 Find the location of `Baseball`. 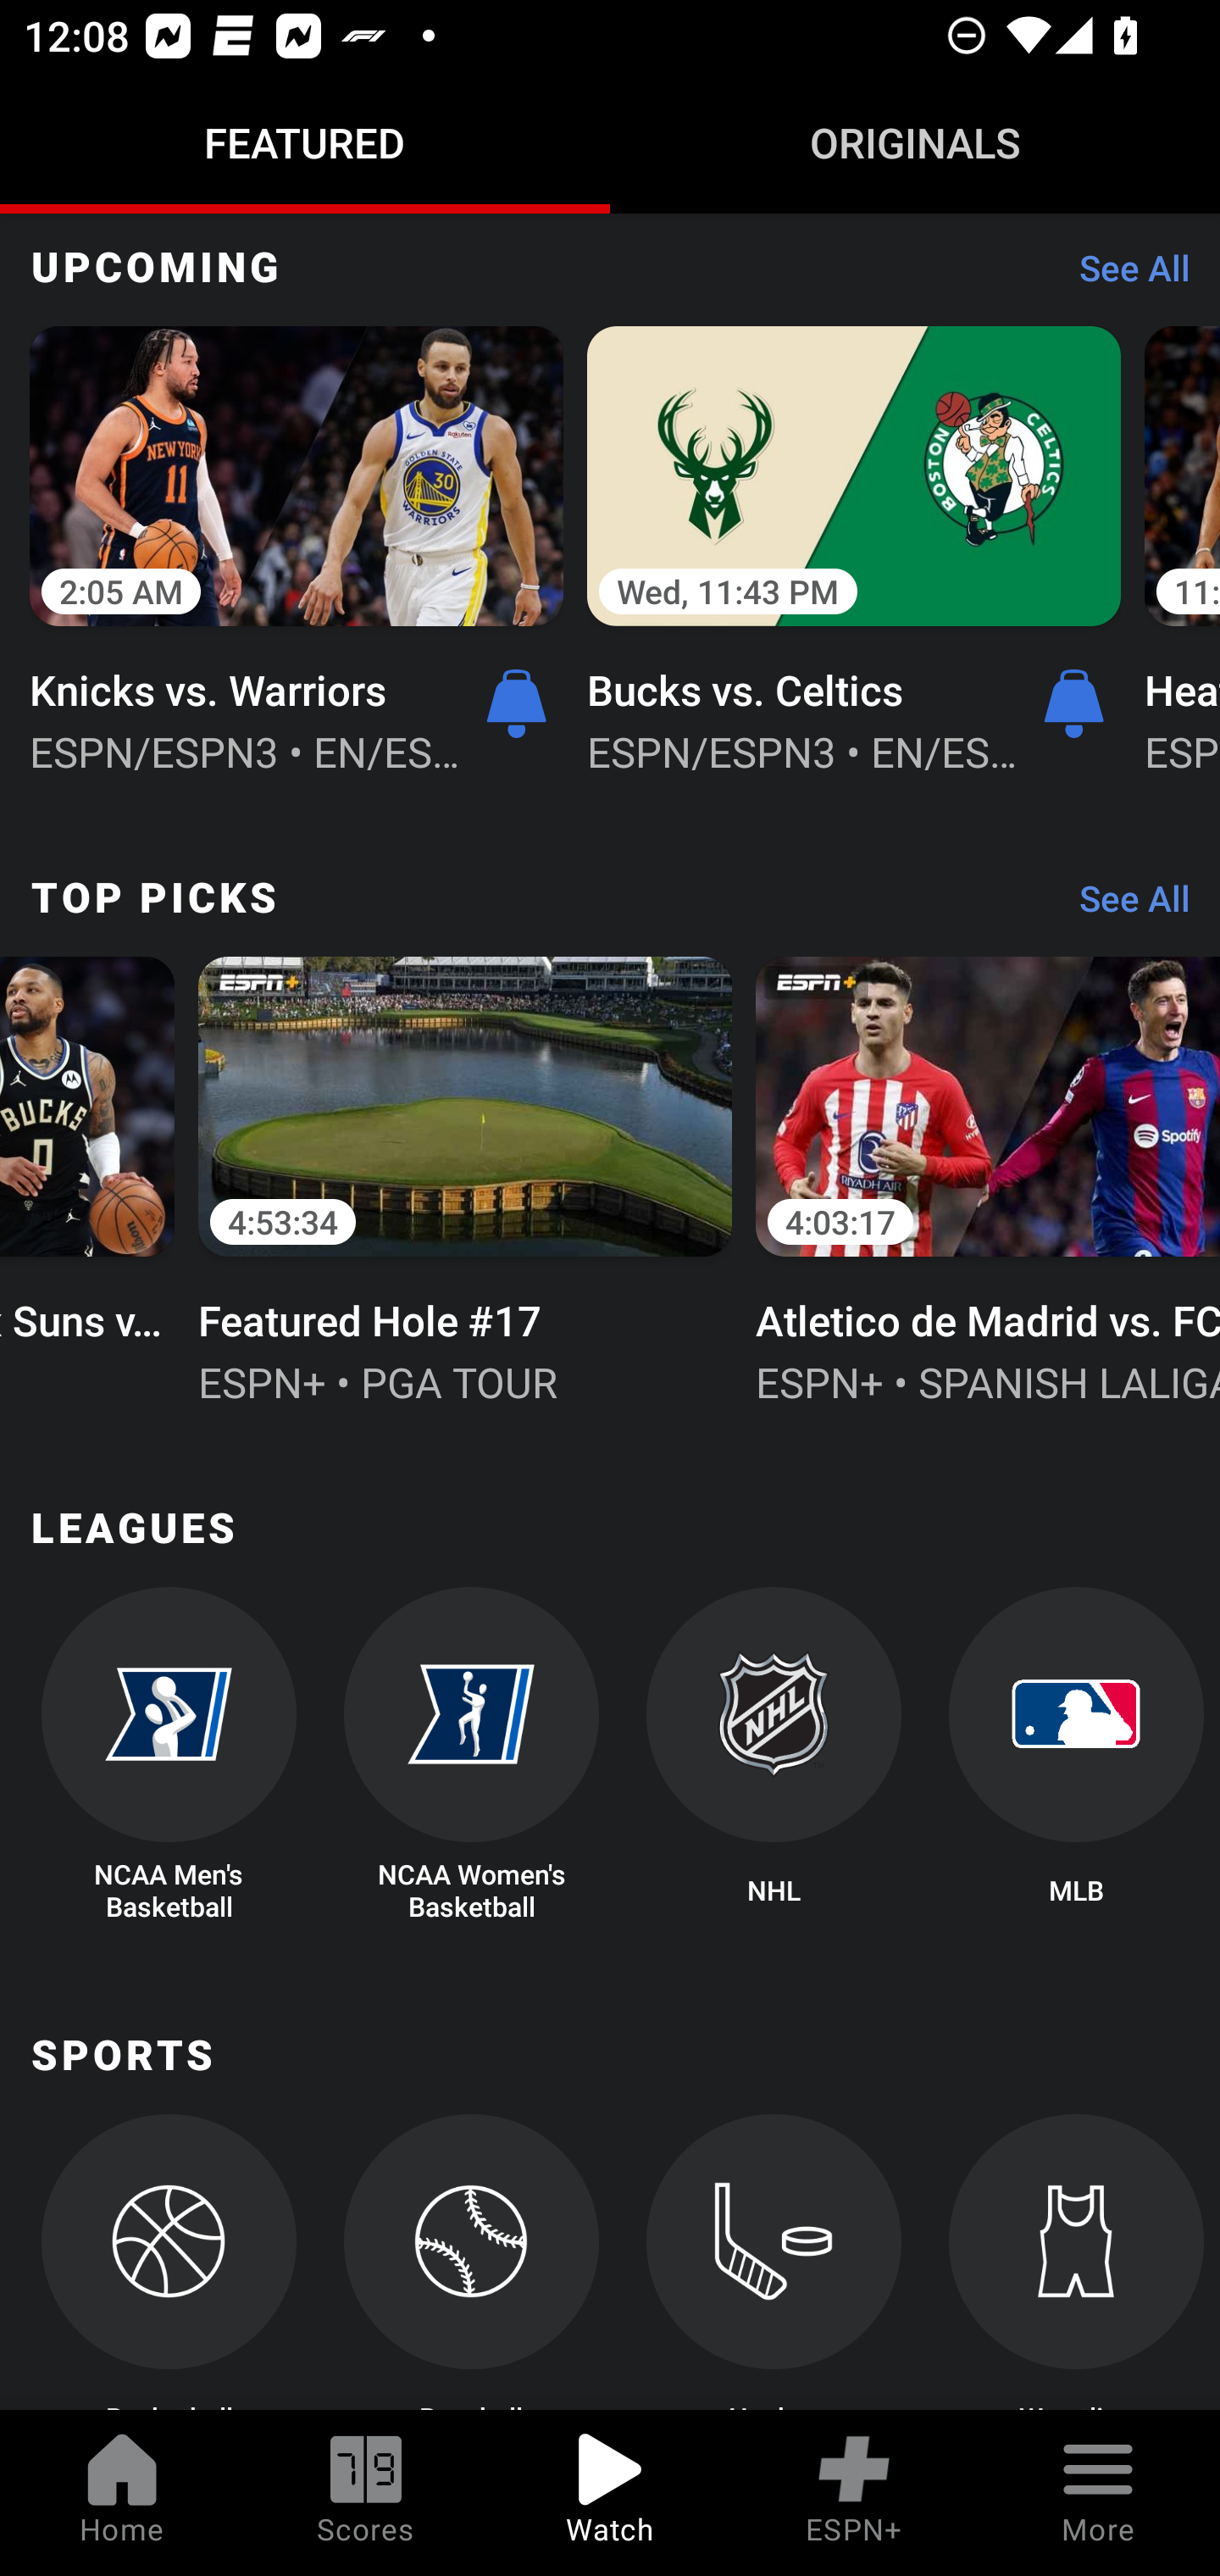

Baseball is located at coordinates (471, 2262).